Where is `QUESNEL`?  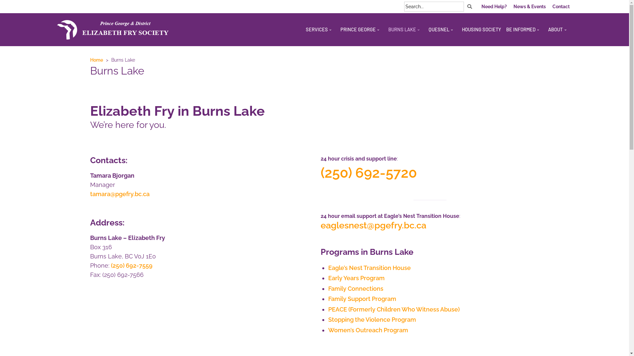
QUESNEL is located at coordinates (443, 30).